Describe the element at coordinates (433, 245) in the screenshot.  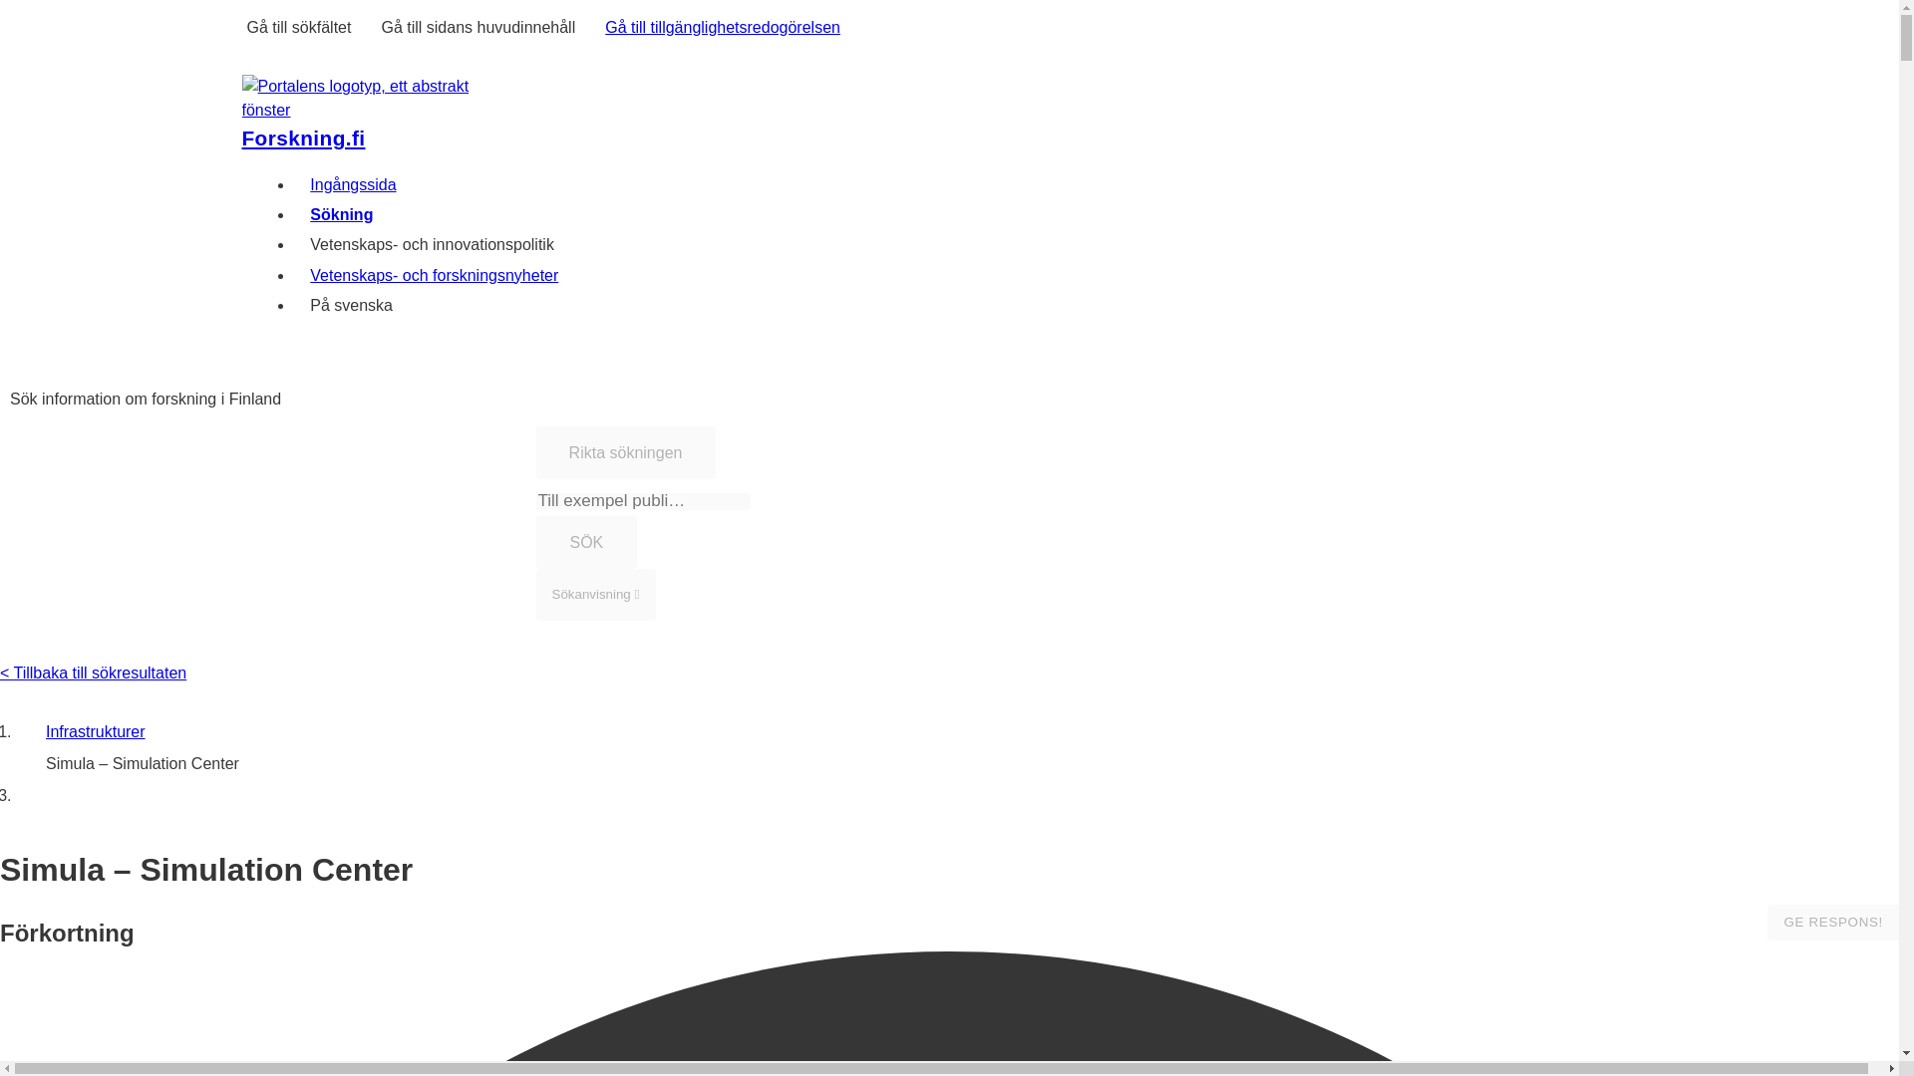
I see `Vetenskaps- och innovationspolitik` at that location.